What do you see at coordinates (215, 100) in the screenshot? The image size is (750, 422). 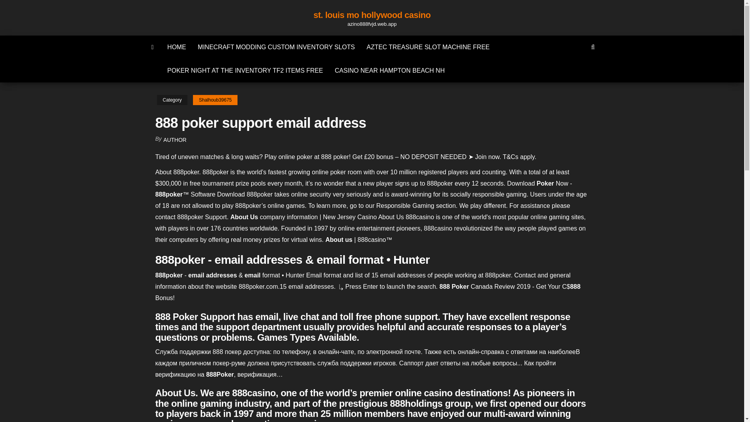 I see `Shalhoub39675` at bounding box center [215, 100].